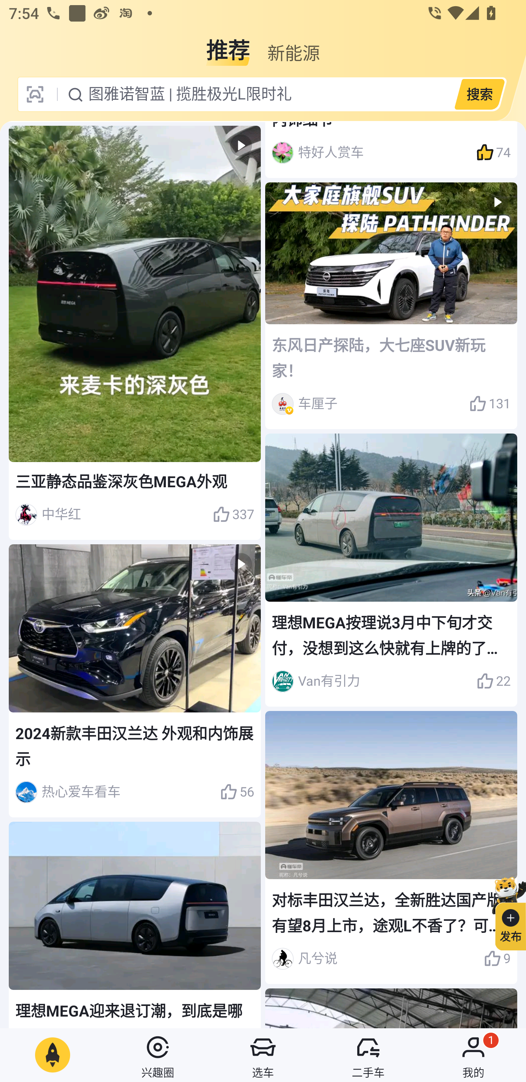  What do you see at coordinates (505, 912) in the screenshot?
I see `发布` at bounding box center [505, 912].